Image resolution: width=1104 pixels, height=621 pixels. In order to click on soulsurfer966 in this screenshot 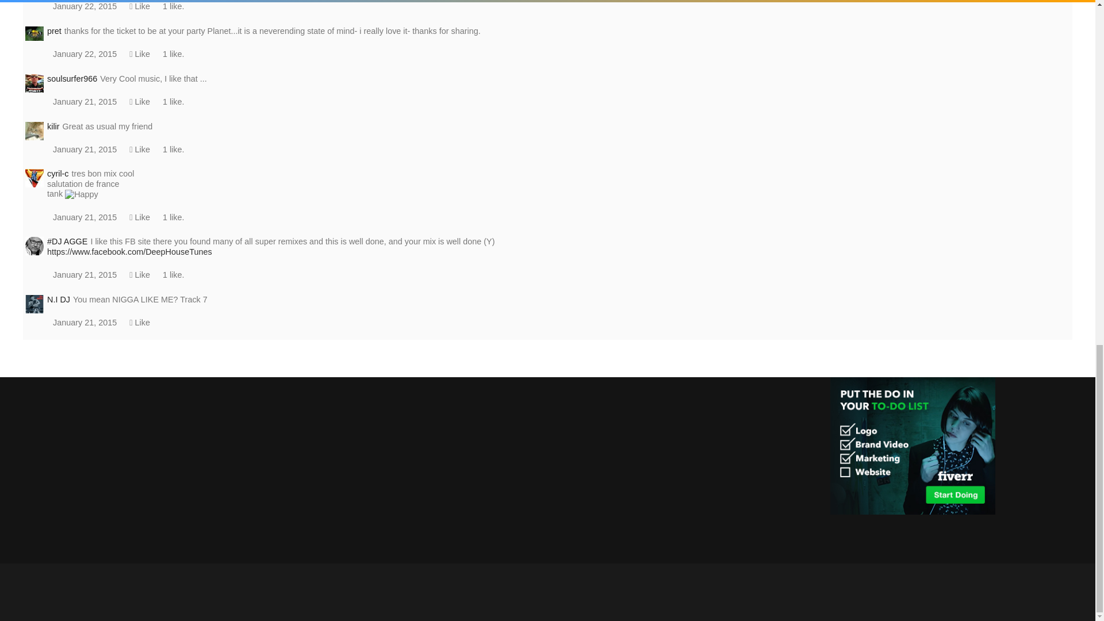, I will do `click(34, 82)`.